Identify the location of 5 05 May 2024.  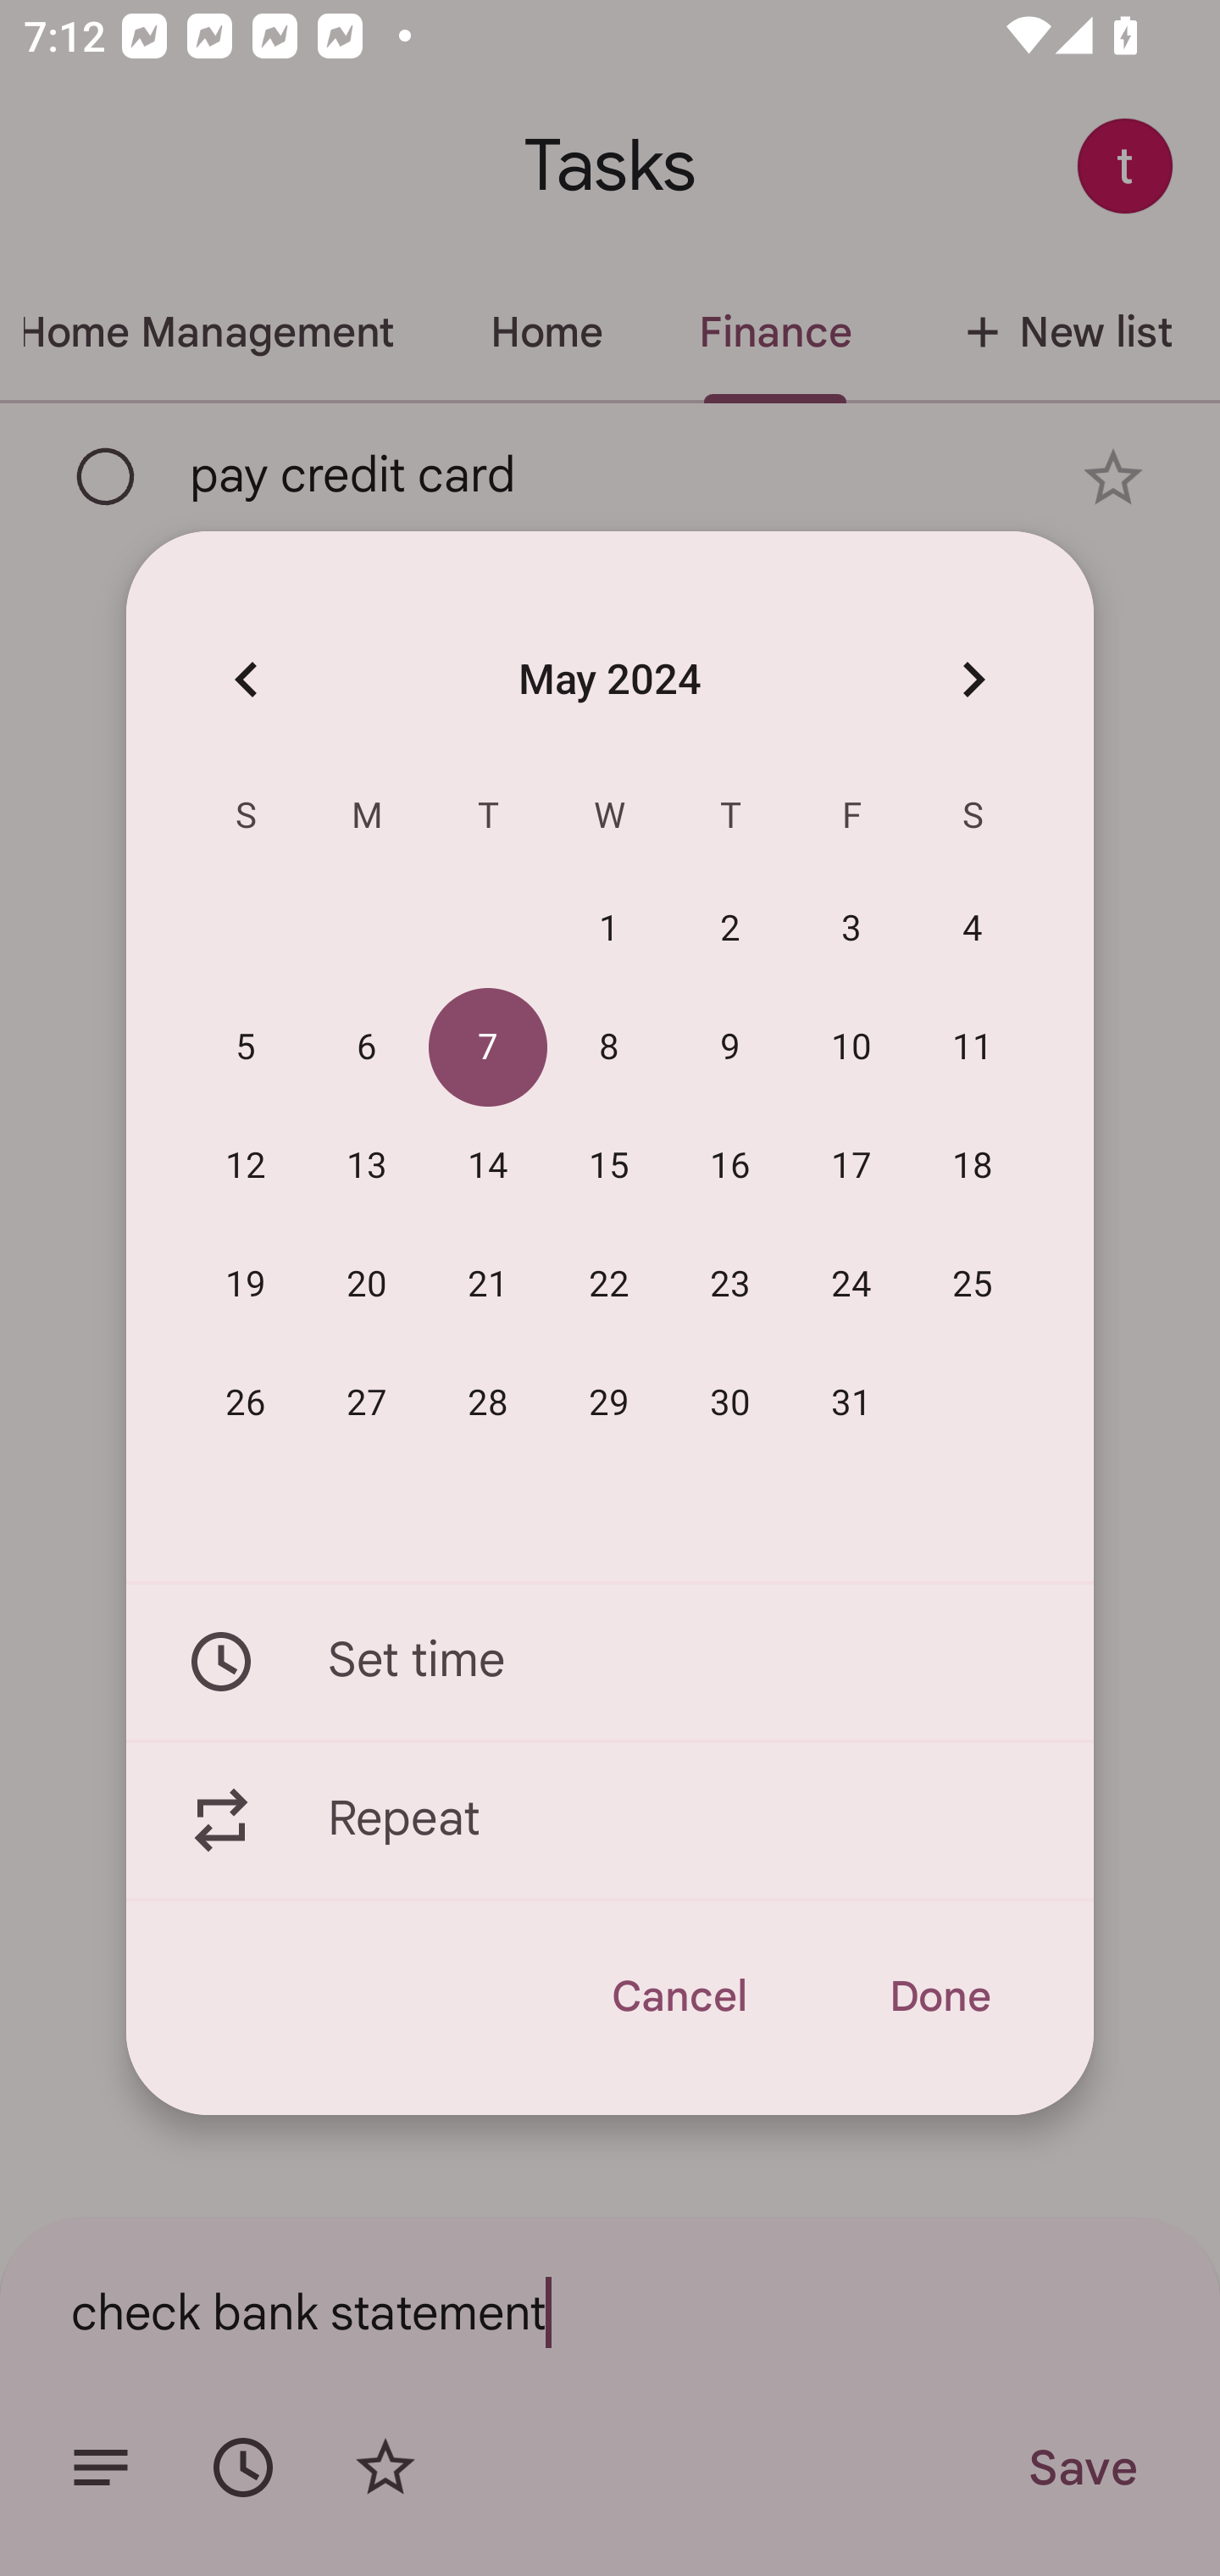
(246, 1048).